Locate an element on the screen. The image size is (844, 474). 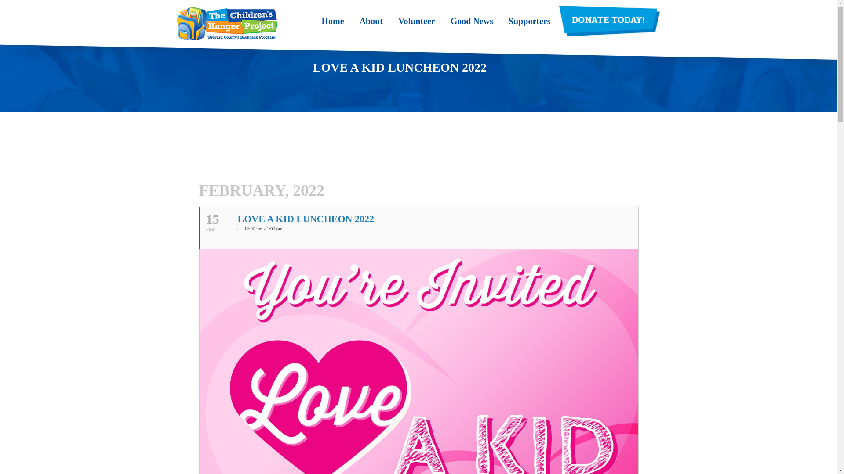
About is located at coordinates (371, 21).